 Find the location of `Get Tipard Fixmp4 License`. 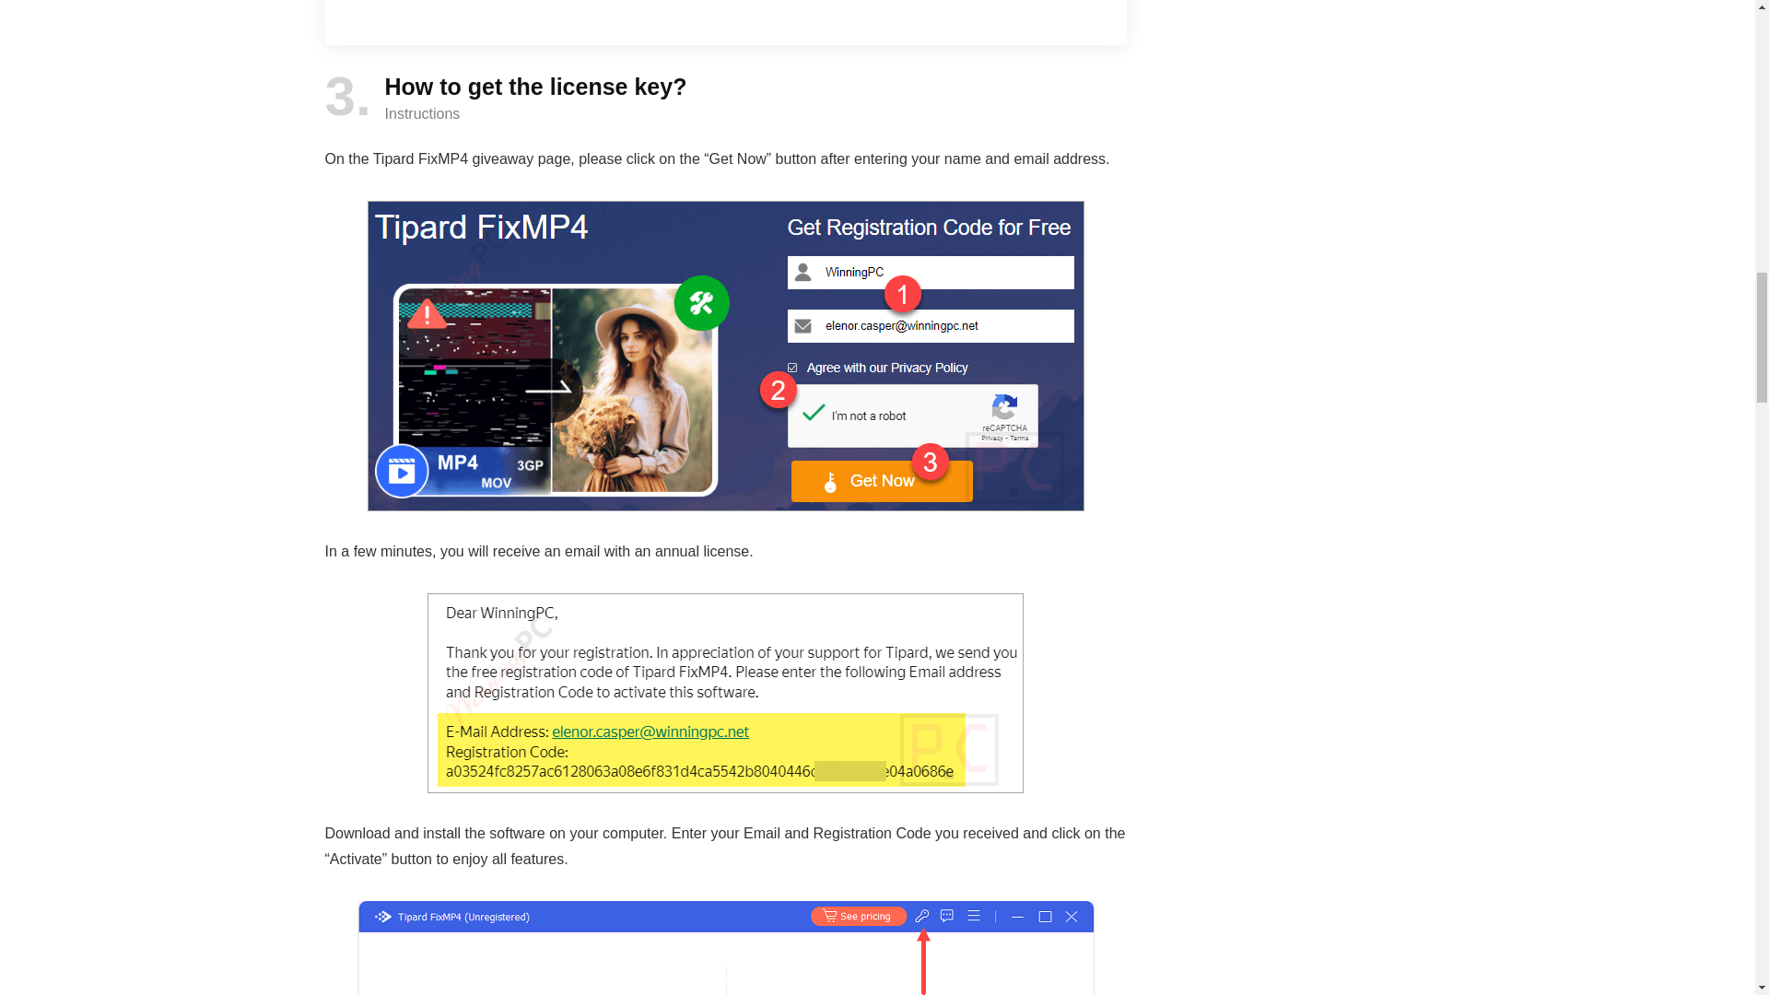

Get Tipard Fixmp4 License is located at coordinates (726, 693).